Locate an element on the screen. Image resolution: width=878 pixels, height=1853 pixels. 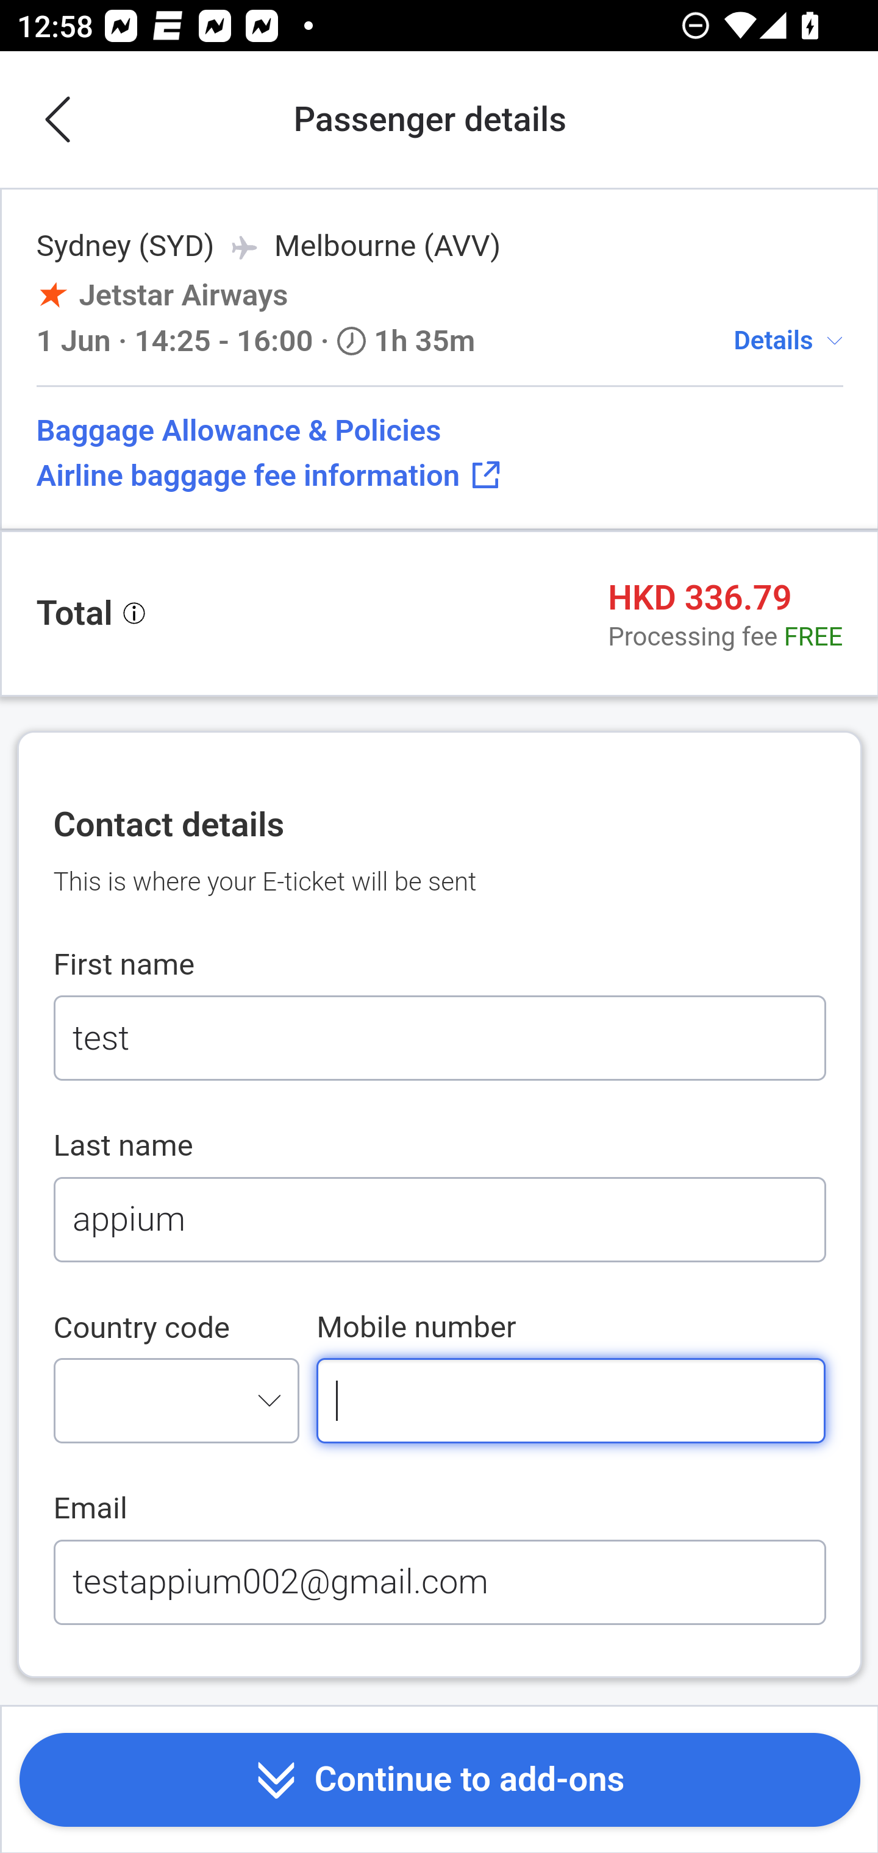
test is located at coordinates (439, 1039).